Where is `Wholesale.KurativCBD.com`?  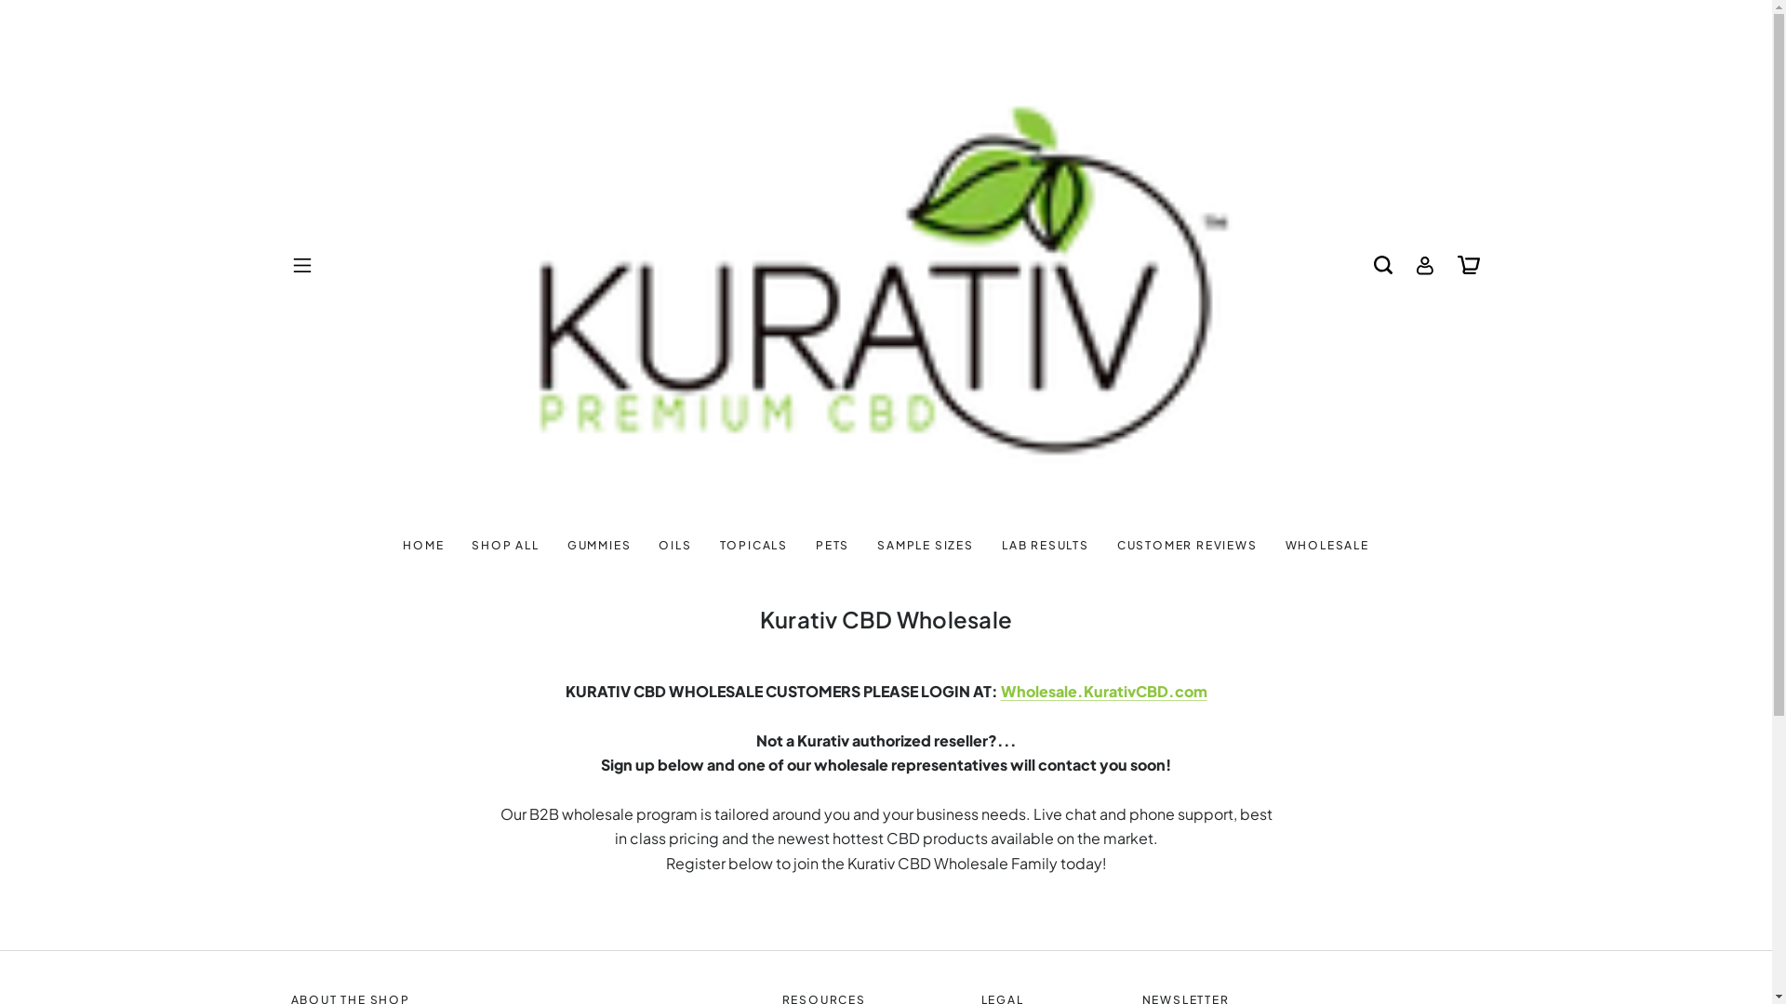
Wholesale.KurativCBD.com is located at coordinates (504, 545).